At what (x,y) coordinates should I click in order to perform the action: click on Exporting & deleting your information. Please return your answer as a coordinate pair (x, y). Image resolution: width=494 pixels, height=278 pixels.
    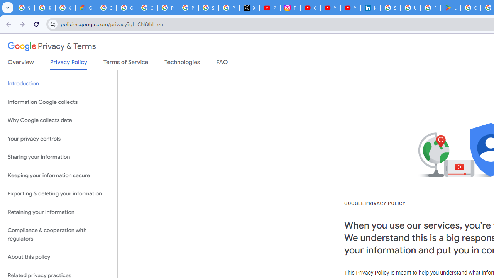
    Looking at the image, I should click on (59, 194).